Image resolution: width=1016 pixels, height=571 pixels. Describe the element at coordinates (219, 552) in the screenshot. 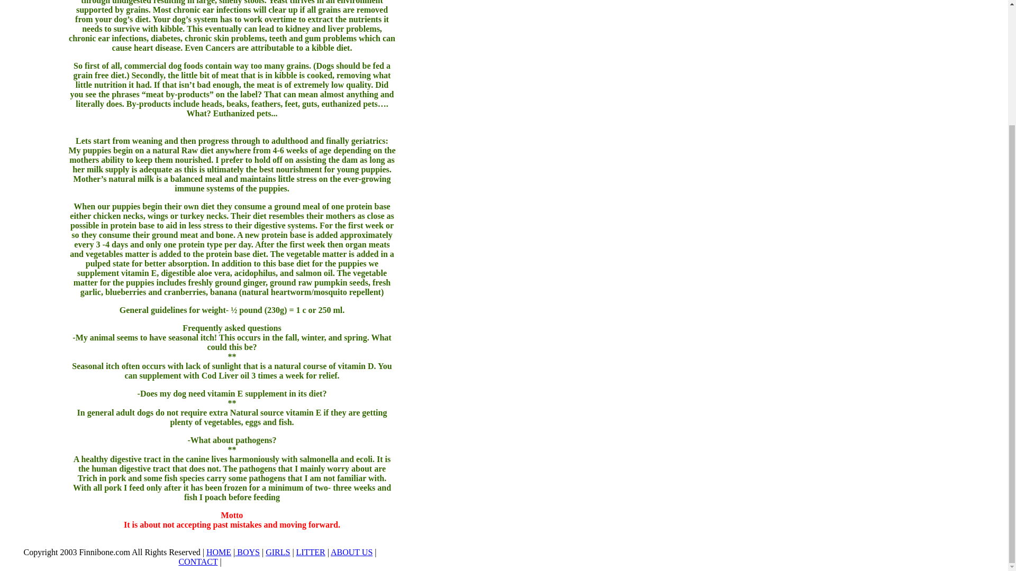

I see `HOME` at that location.